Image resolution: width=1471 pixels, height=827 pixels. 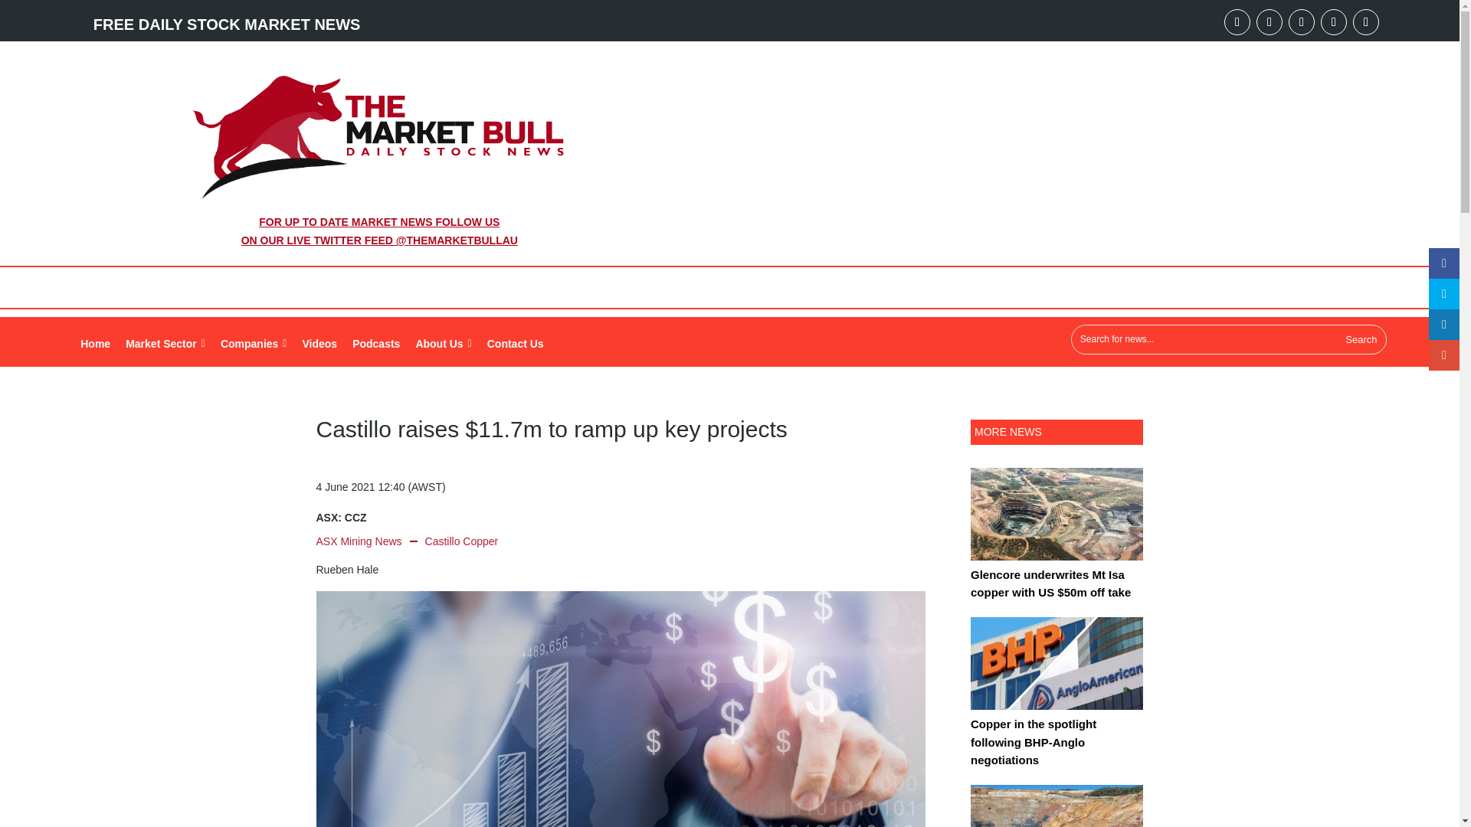 What do you see at coordinates (1269, 21) in the screenshot?
I see `Follow on LinkedIn` at bounding box center [1269, 21].